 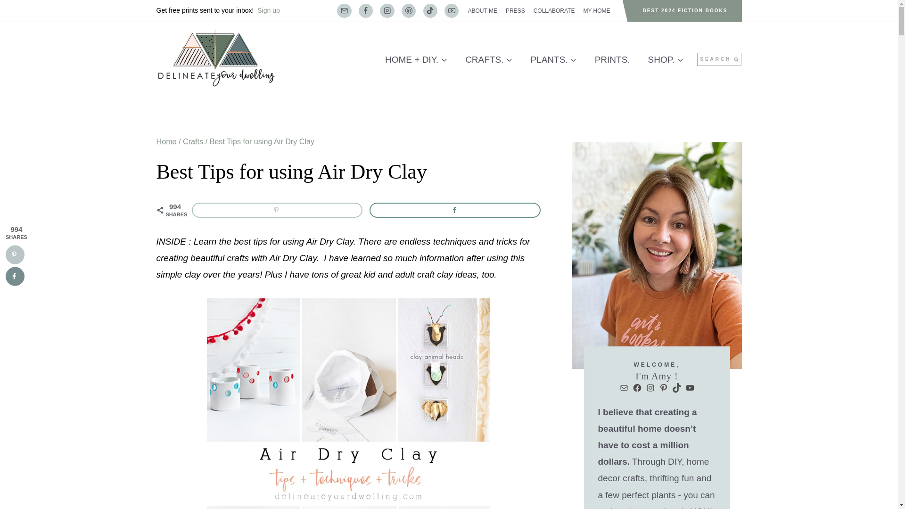 What do you see at coordinates (612, 59) in the screenshot?
I see `PRINTS.` at bounding box center [612, 59].